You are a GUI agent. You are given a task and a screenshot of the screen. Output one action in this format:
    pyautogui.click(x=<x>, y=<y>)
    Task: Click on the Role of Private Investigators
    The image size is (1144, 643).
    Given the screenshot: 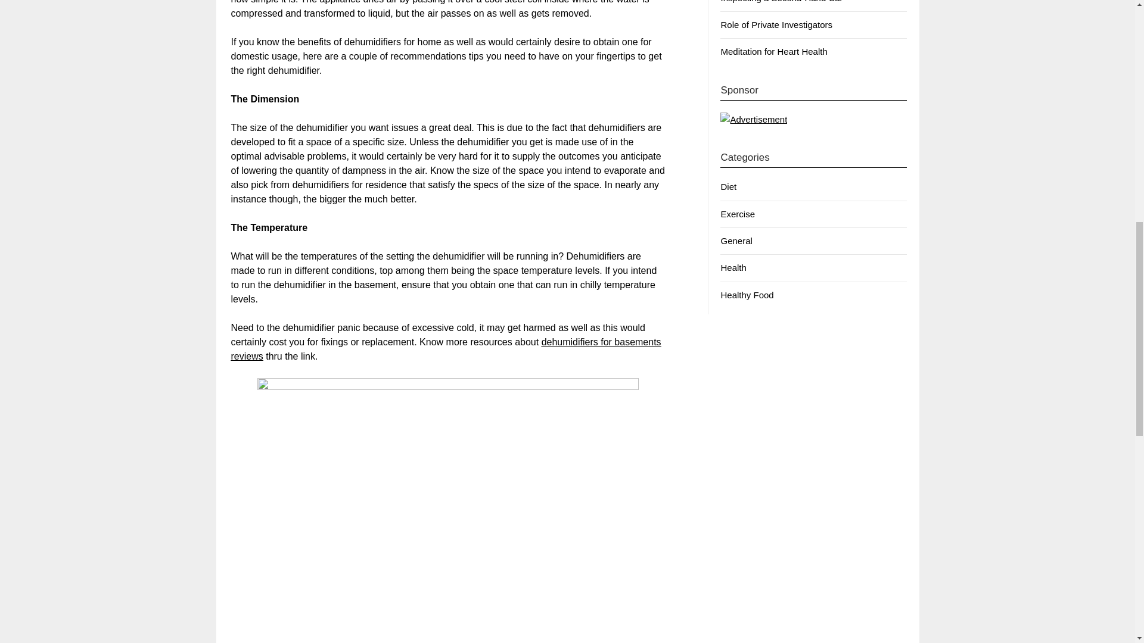 What is the action you would take?
    pyautogui.click(x=776, y=24)
    